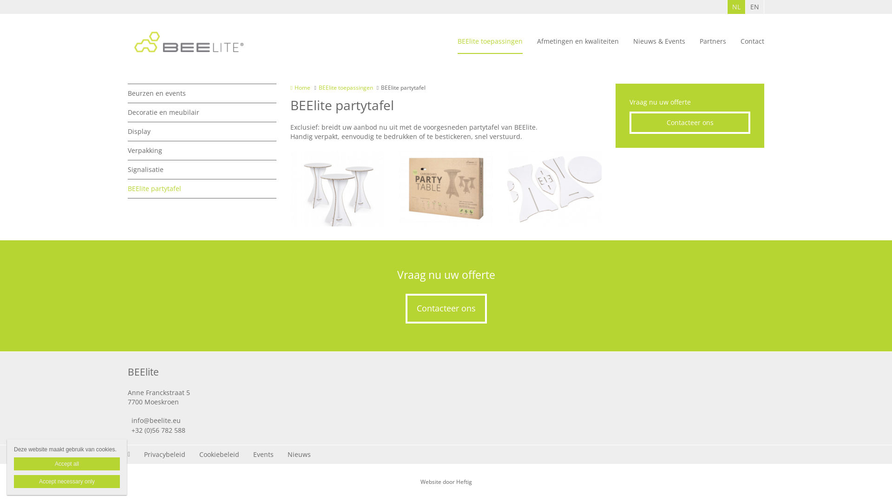  What do you see at coordinates (737, 7) in the screenshot?
I see `NL` at bounding box center [737, 7].